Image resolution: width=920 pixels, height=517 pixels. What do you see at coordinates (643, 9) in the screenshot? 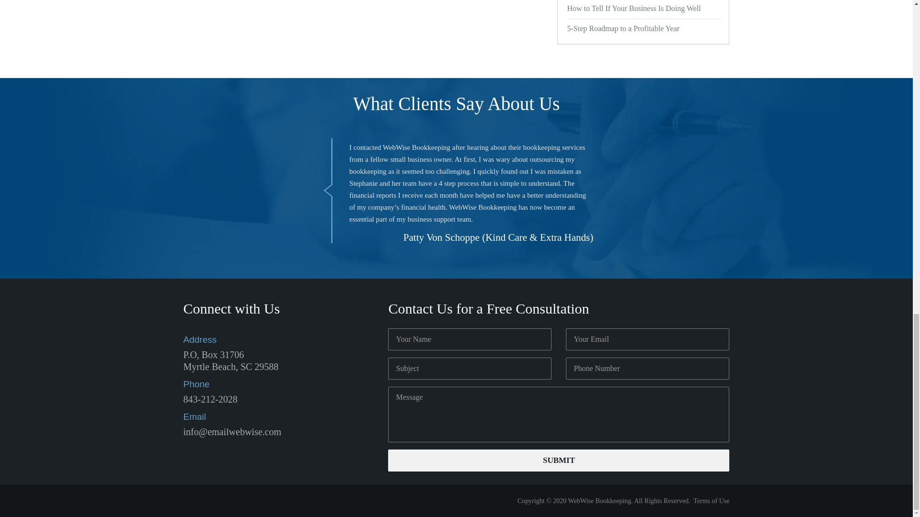
I see `How to Tell If Your Business Is Doing Well` at bounding box center [643, 9].